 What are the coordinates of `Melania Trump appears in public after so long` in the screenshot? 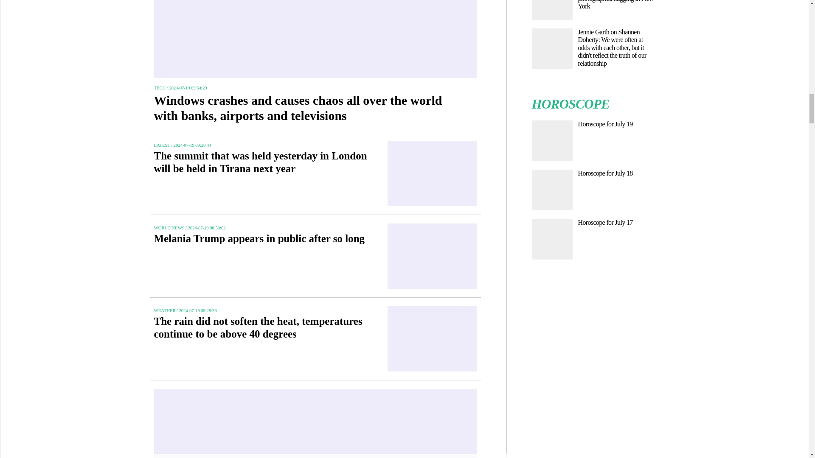 It's located at (264, 243).